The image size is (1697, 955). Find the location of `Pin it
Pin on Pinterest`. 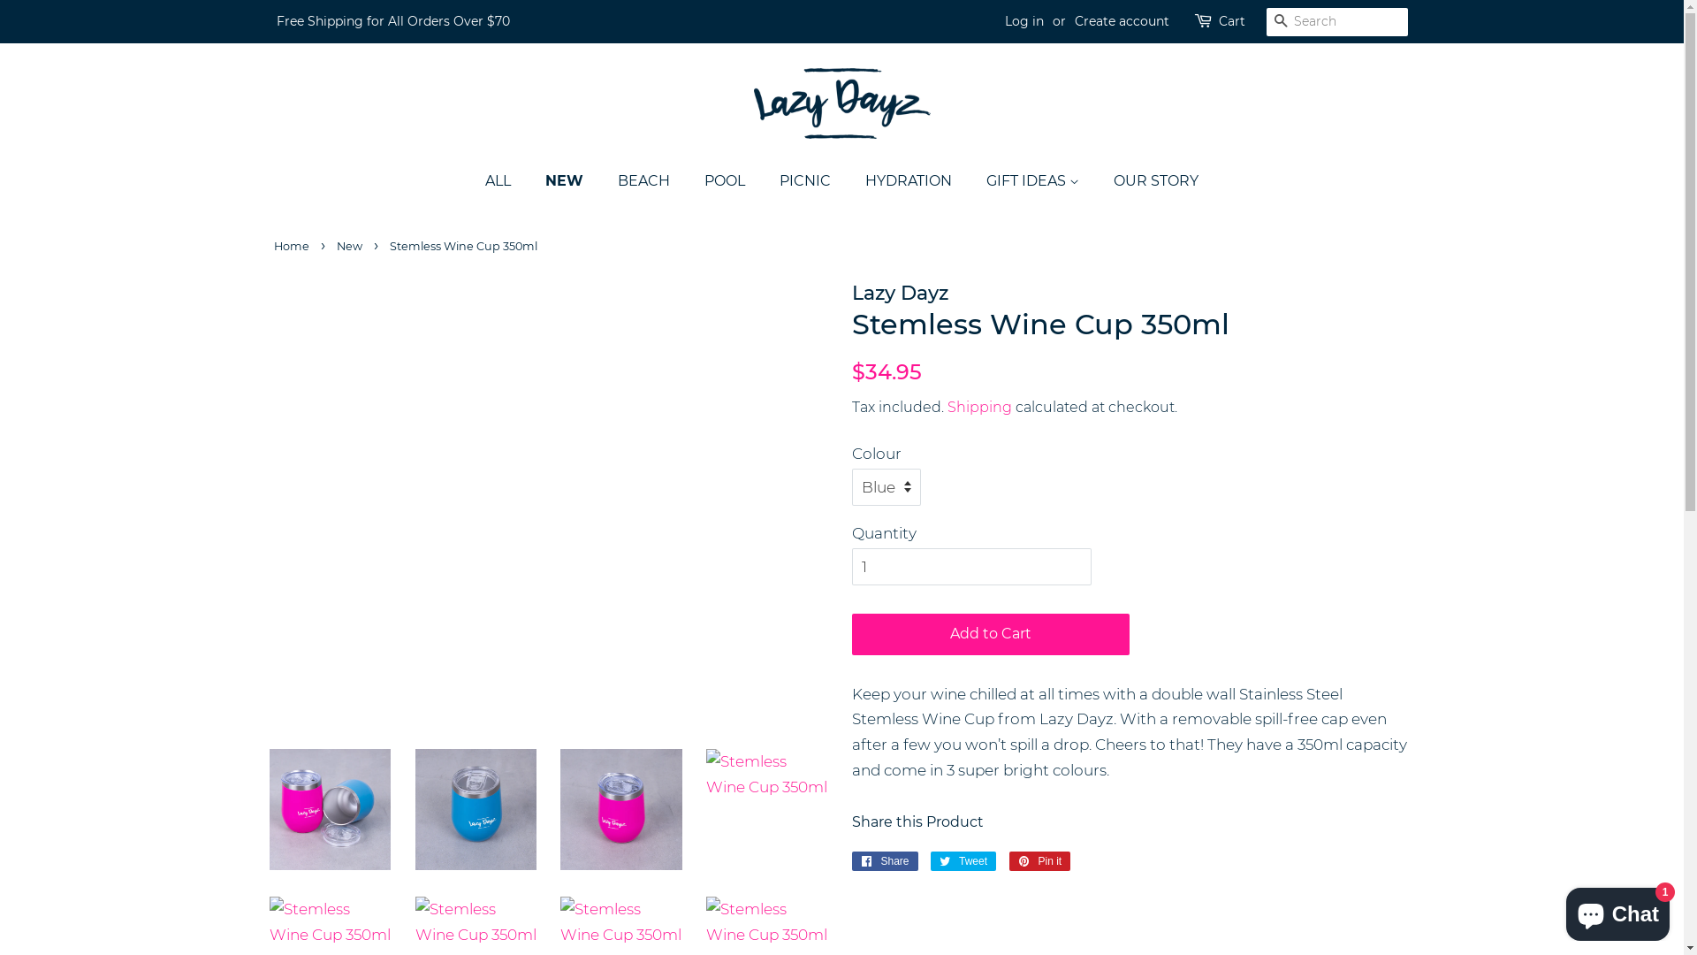

Pin it
Pin on Pinterest is located at coordinates (1039, 861).